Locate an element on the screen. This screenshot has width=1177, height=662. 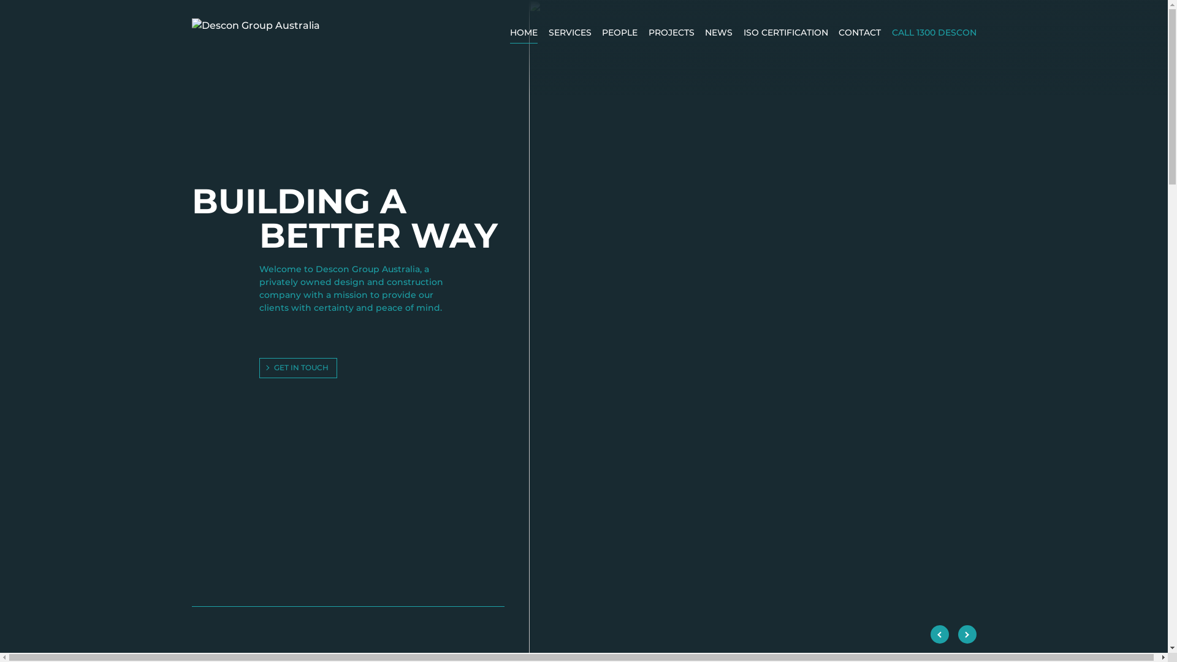
HOME is located at coordinates (524, 35).